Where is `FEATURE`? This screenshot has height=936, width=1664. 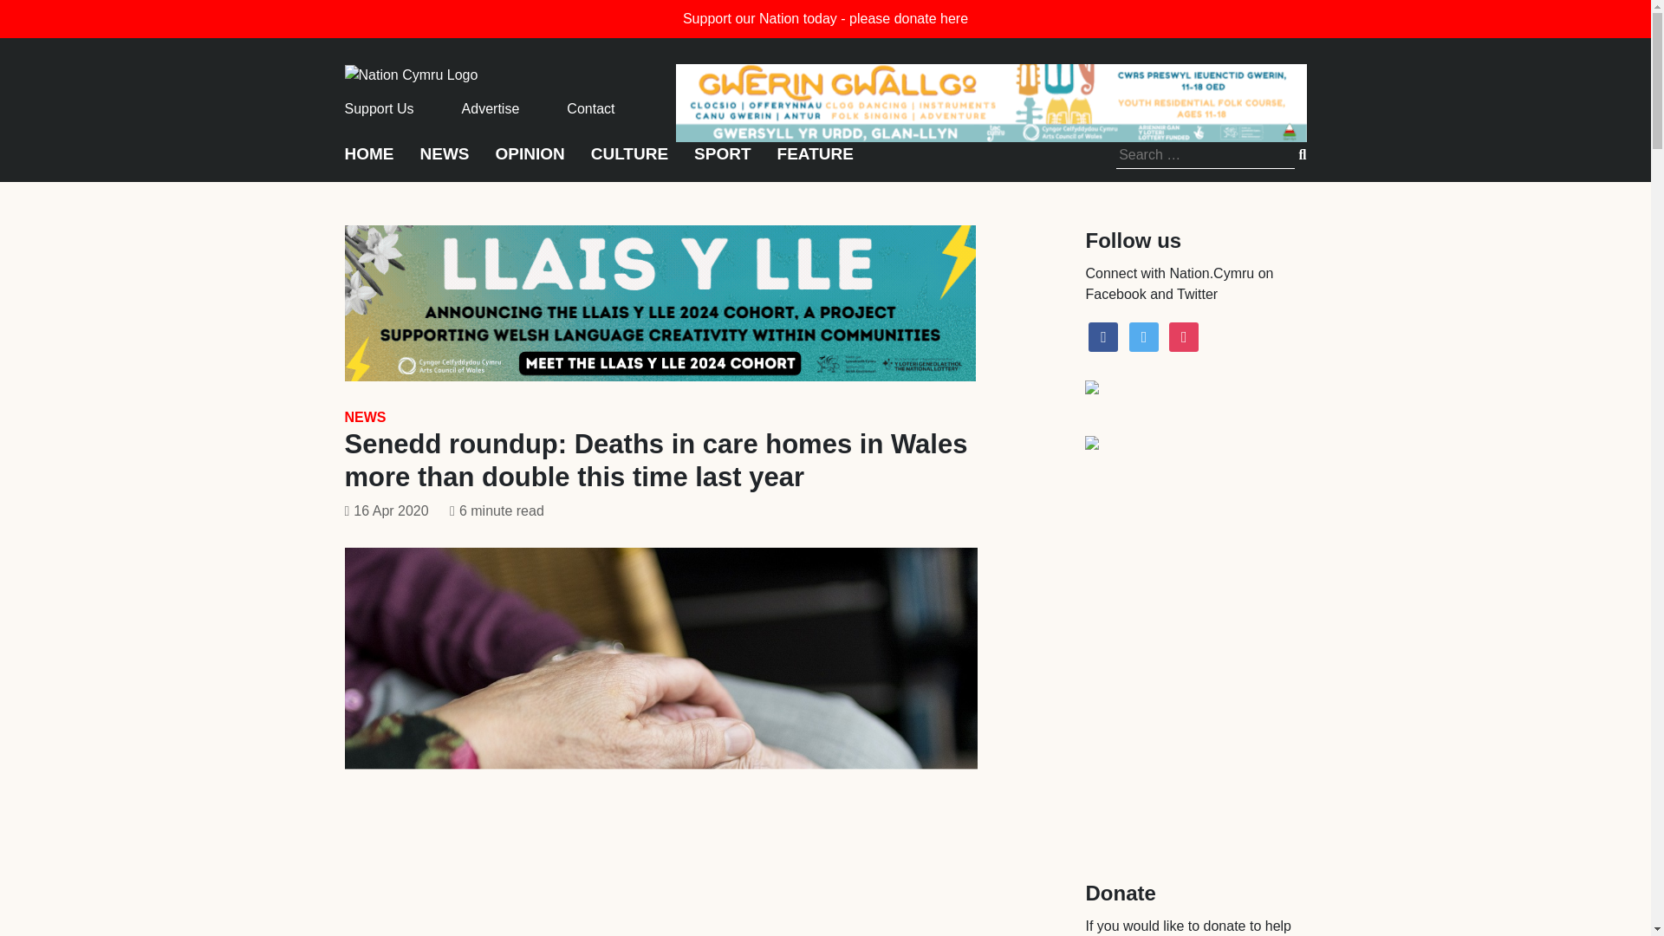 FEATURE is located at coordinates (815, 161).